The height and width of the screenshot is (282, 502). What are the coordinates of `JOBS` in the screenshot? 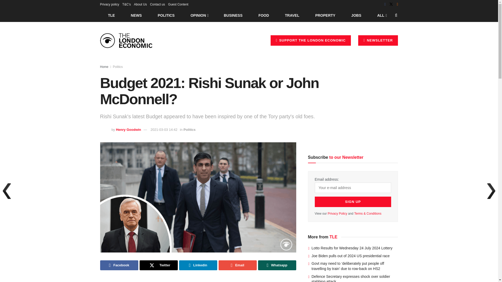 It's located at (356, 15).